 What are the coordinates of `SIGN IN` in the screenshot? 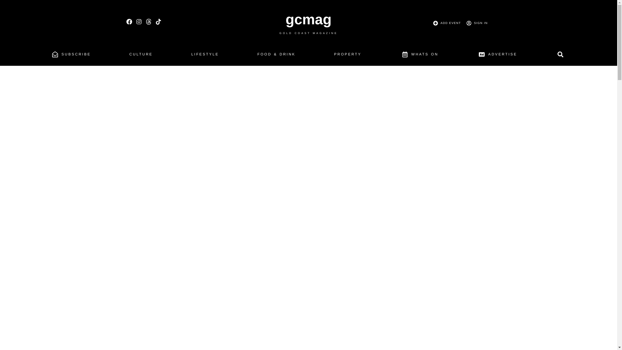 It's located at (476, 23).